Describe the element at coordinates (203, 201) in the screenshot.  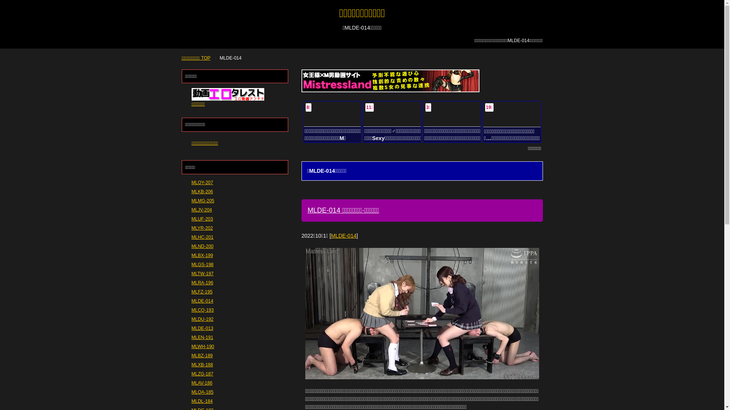
I see `MLMG-205` at that location.